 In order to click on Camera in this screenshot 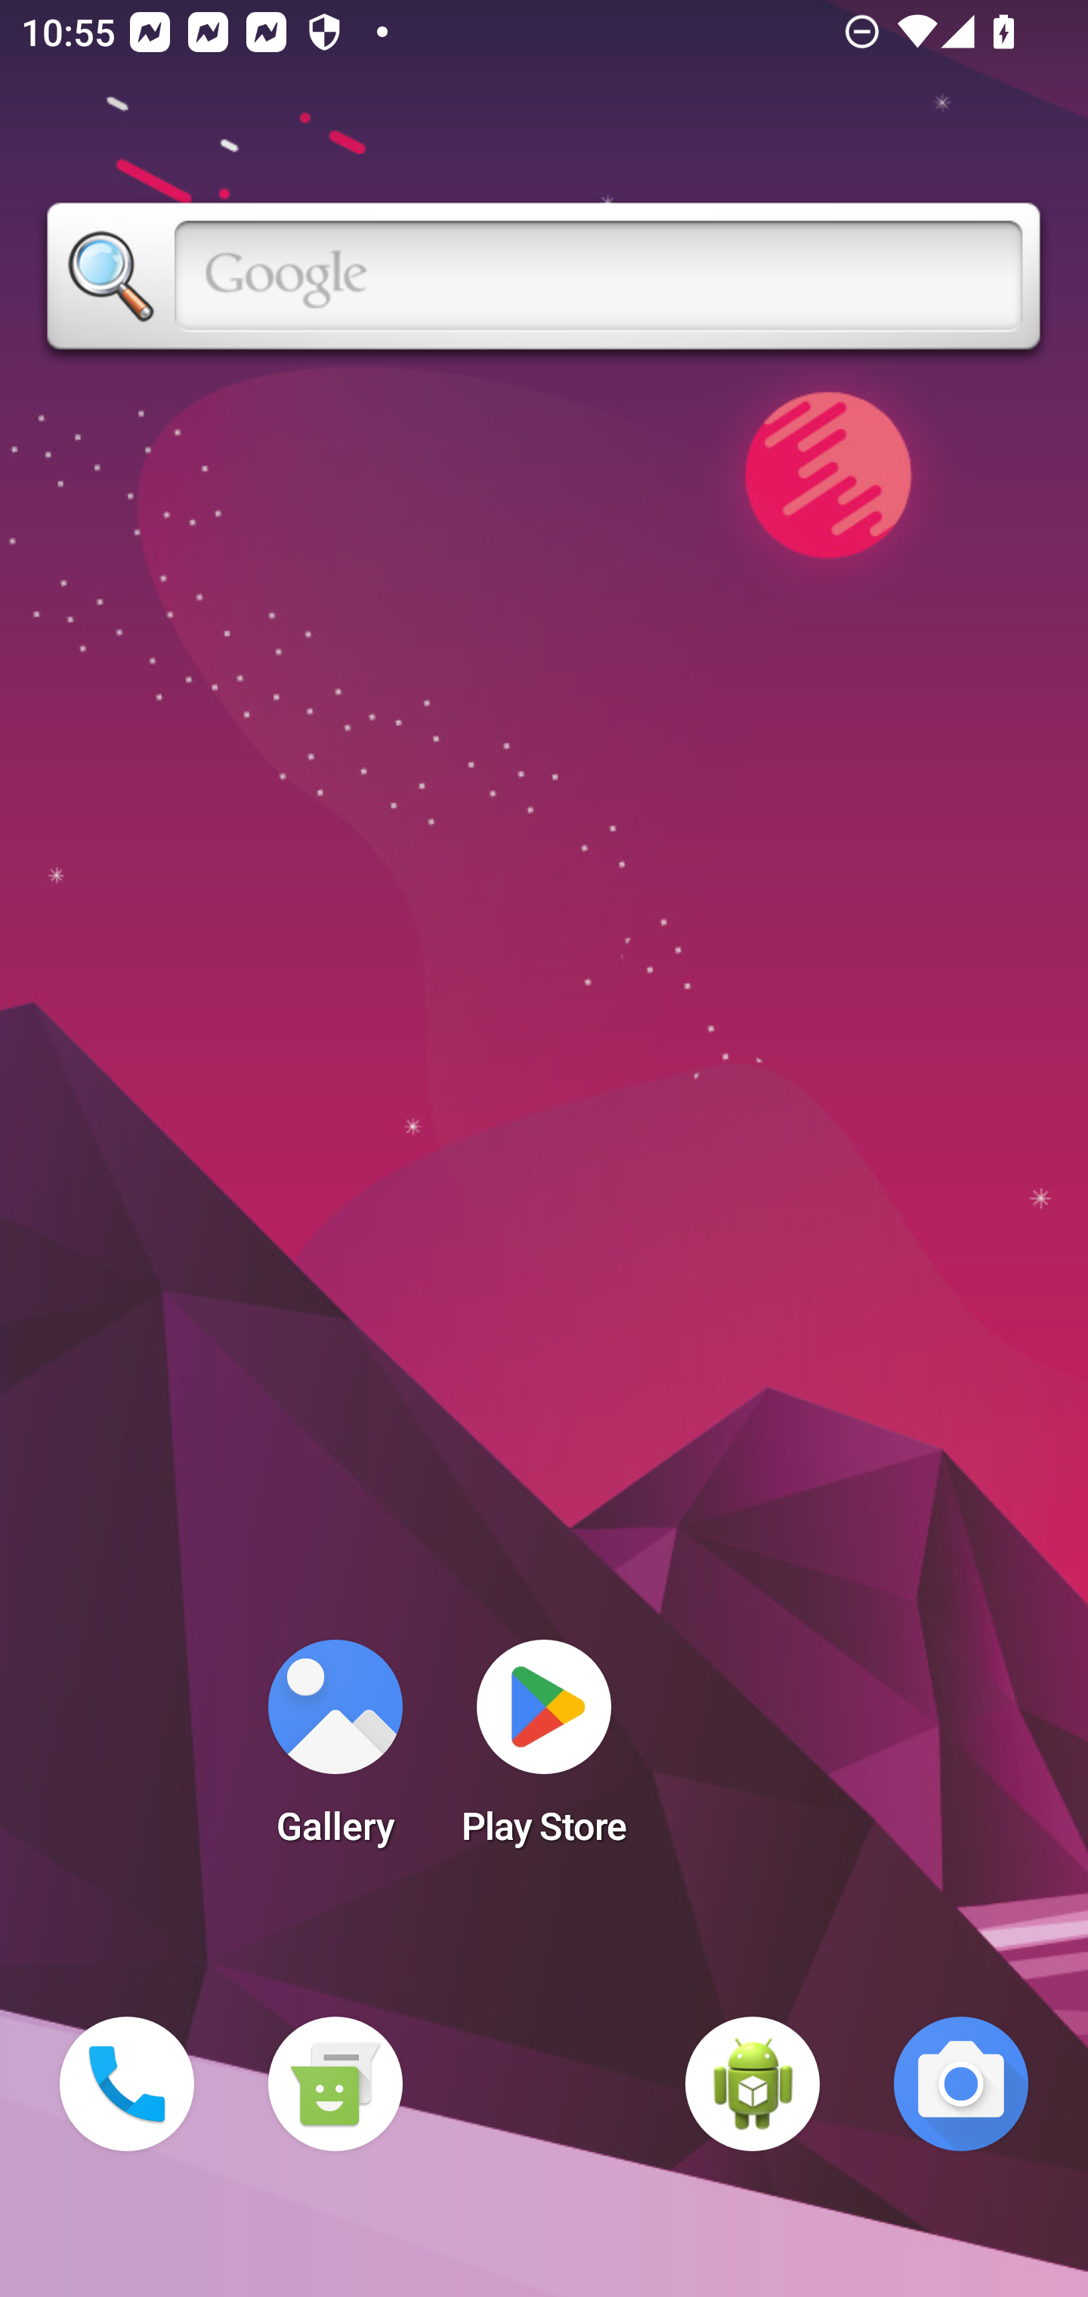, I will do `click(961, 2084)`.